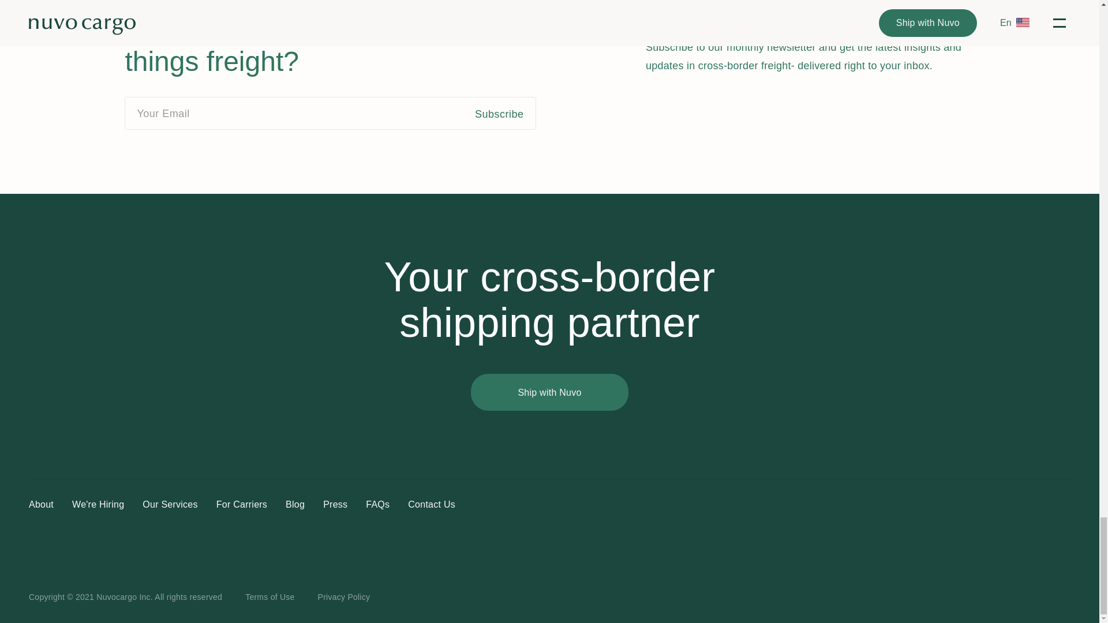  I want to click on Subscribe, so click(506, 113).